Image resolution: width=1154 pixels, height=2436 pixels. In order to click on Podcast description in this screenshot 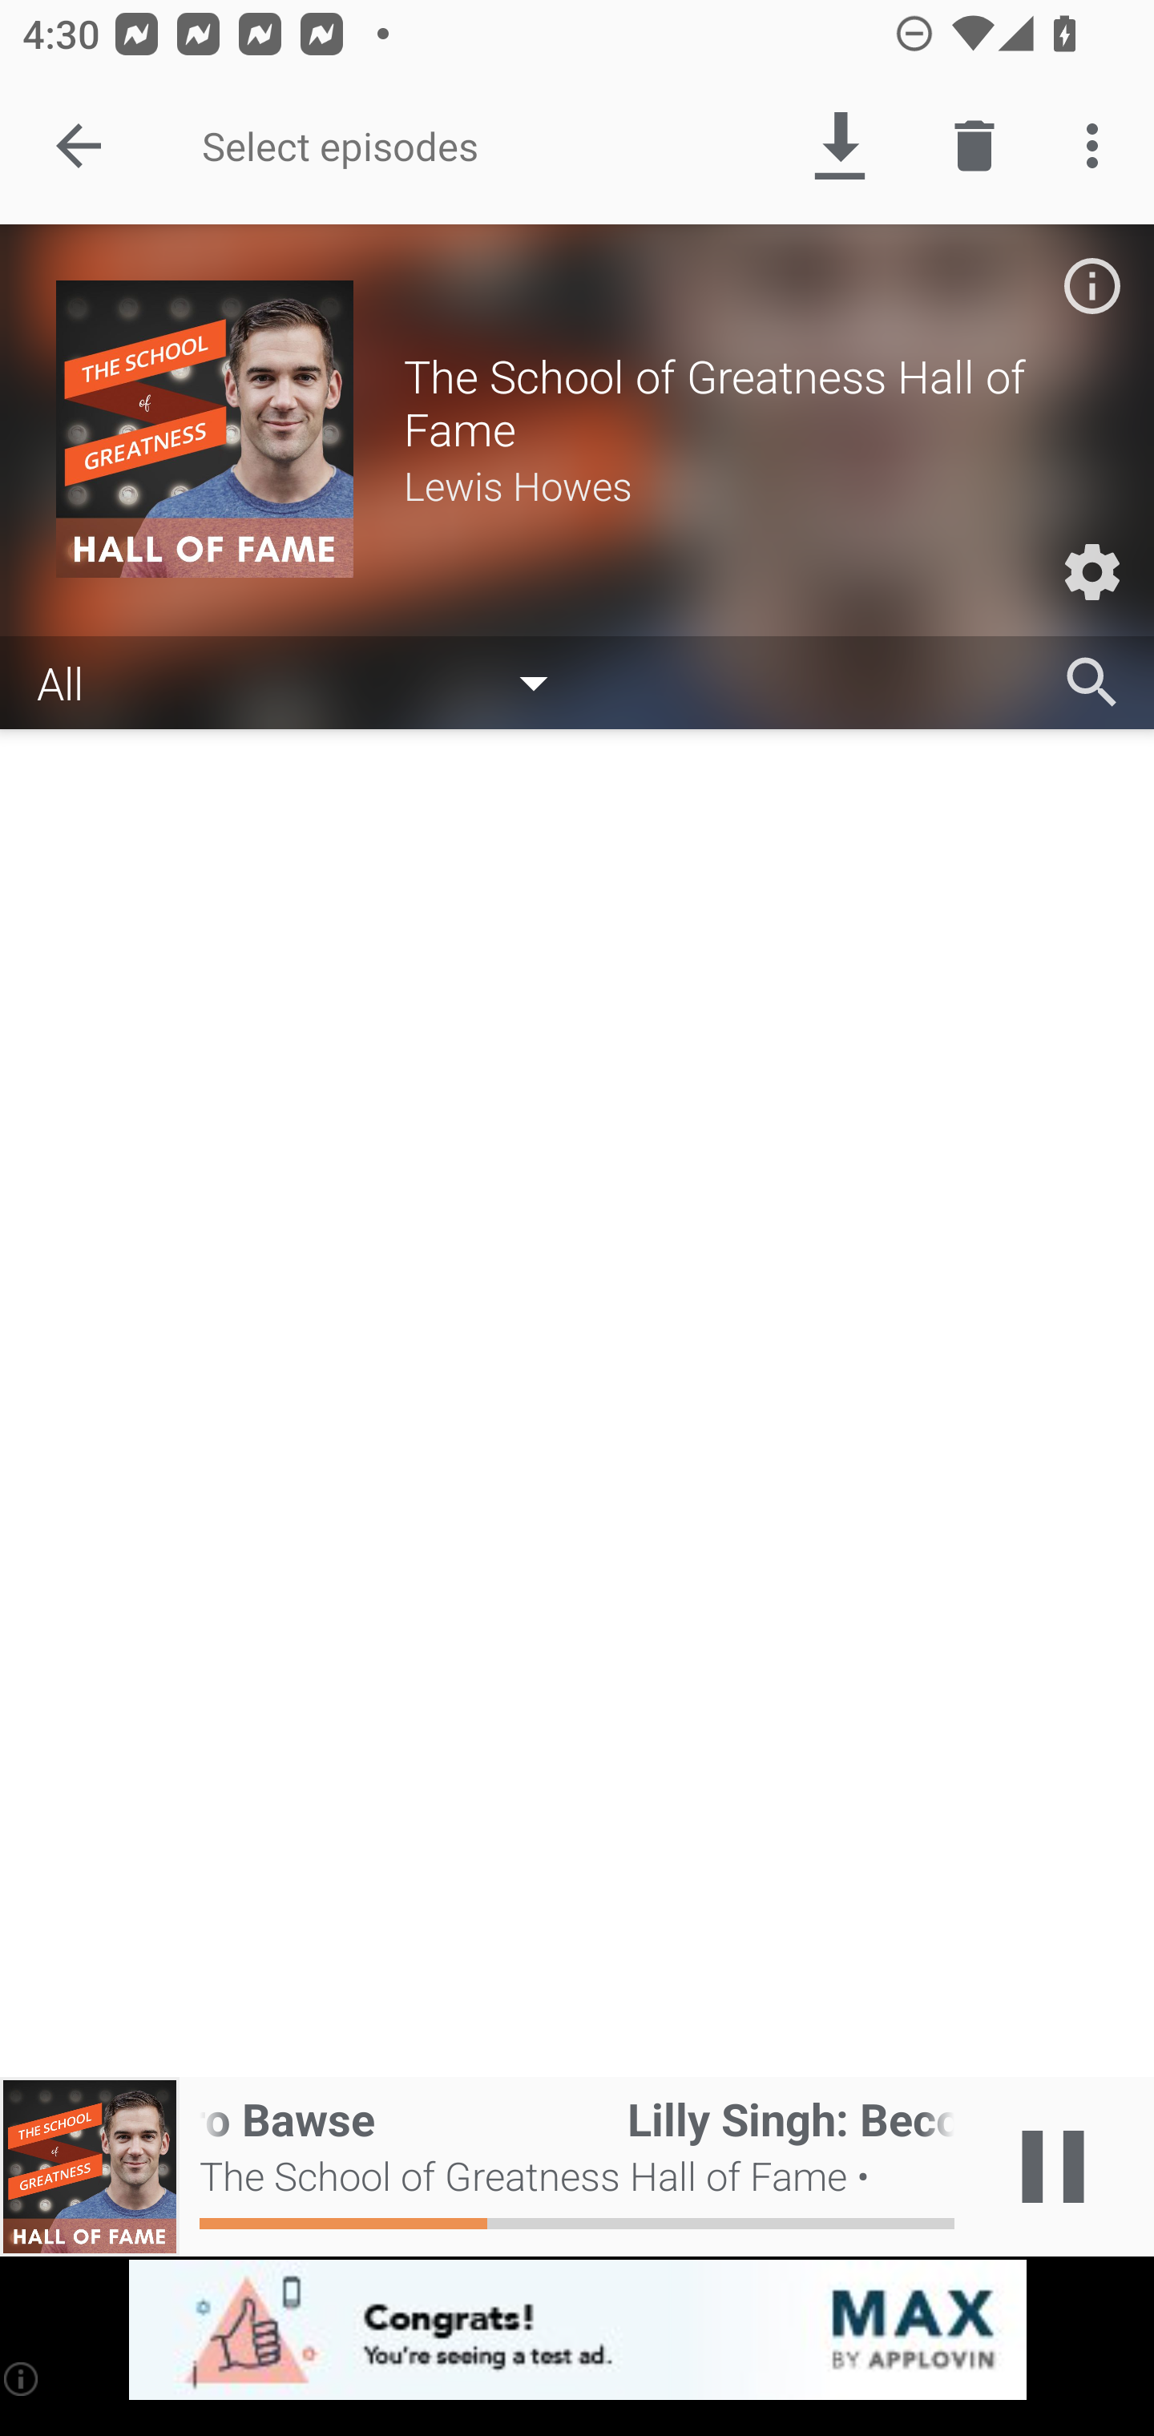, I will do `click(1091, 285)`.